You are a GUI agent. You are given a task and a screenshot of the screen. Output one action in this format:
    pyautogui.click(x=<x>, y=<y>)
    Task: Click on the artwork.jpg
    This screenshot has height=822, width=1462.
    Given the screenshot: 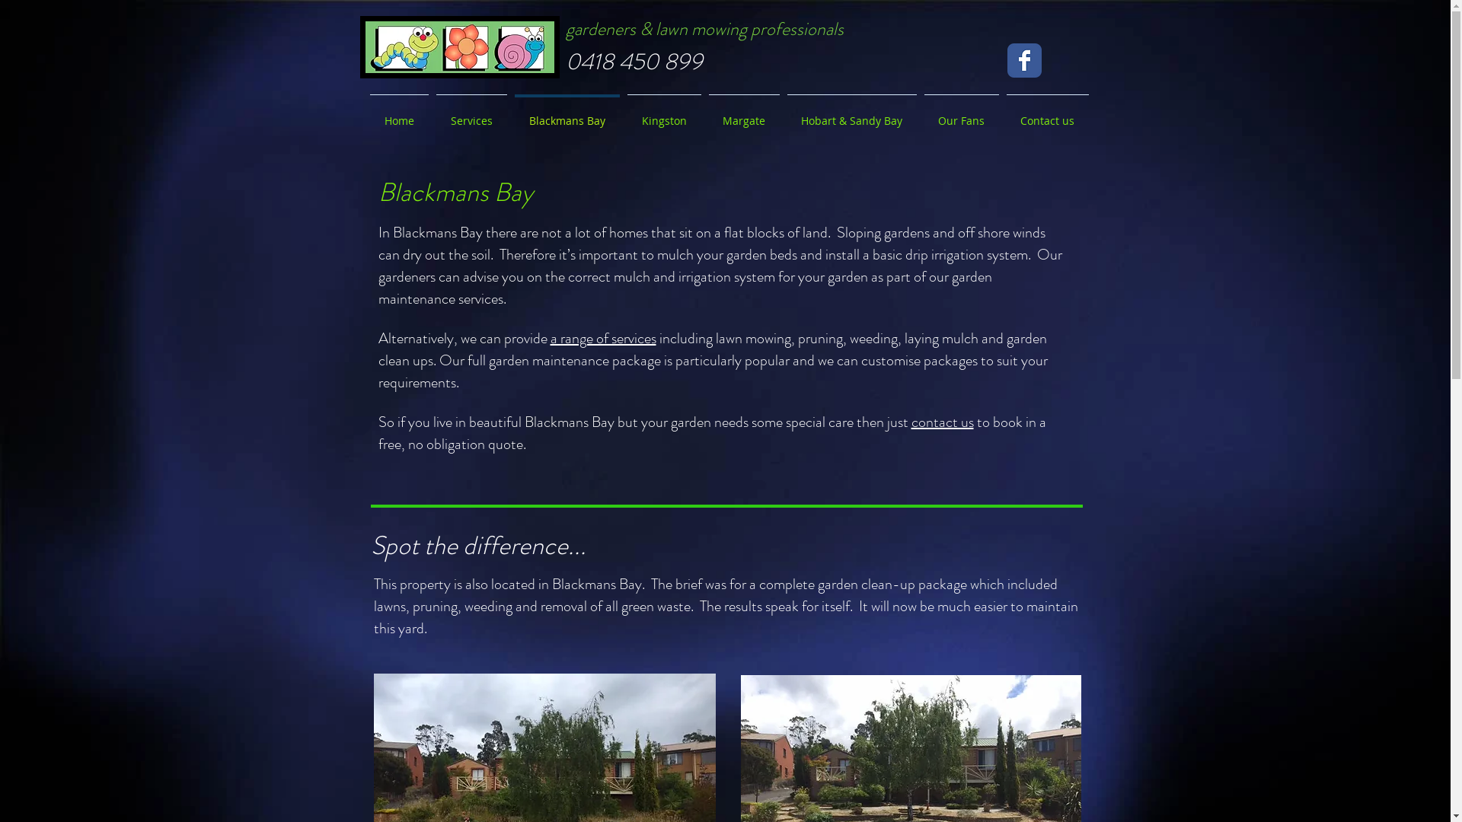 What is the action you would take?
    pyautogui.click(x=459, y=47)
    